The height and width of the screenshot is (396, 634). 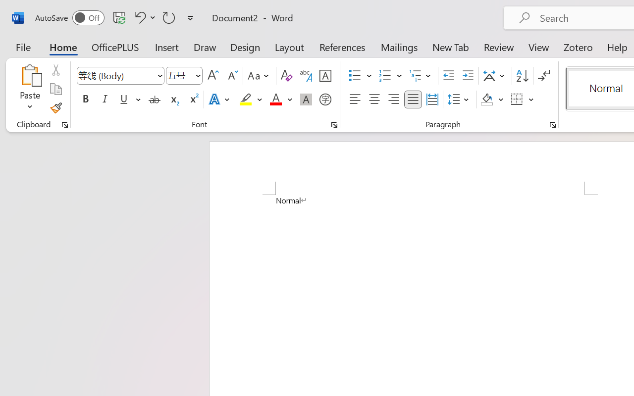 I want to click on Font, so click(x=116, y=75).